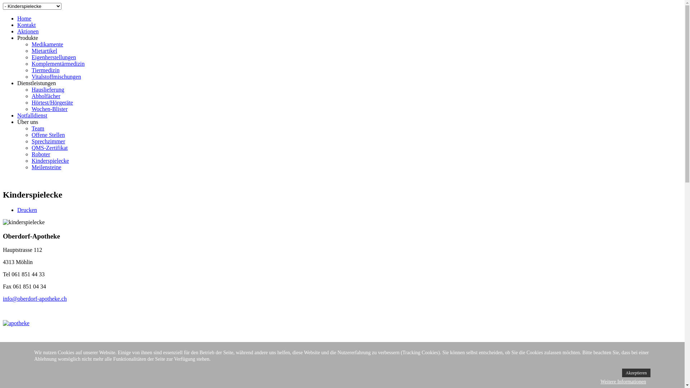 Image resolution: width=690 pixels, height=388 pixels. I want to click on Kontakt, so click(27, 25).